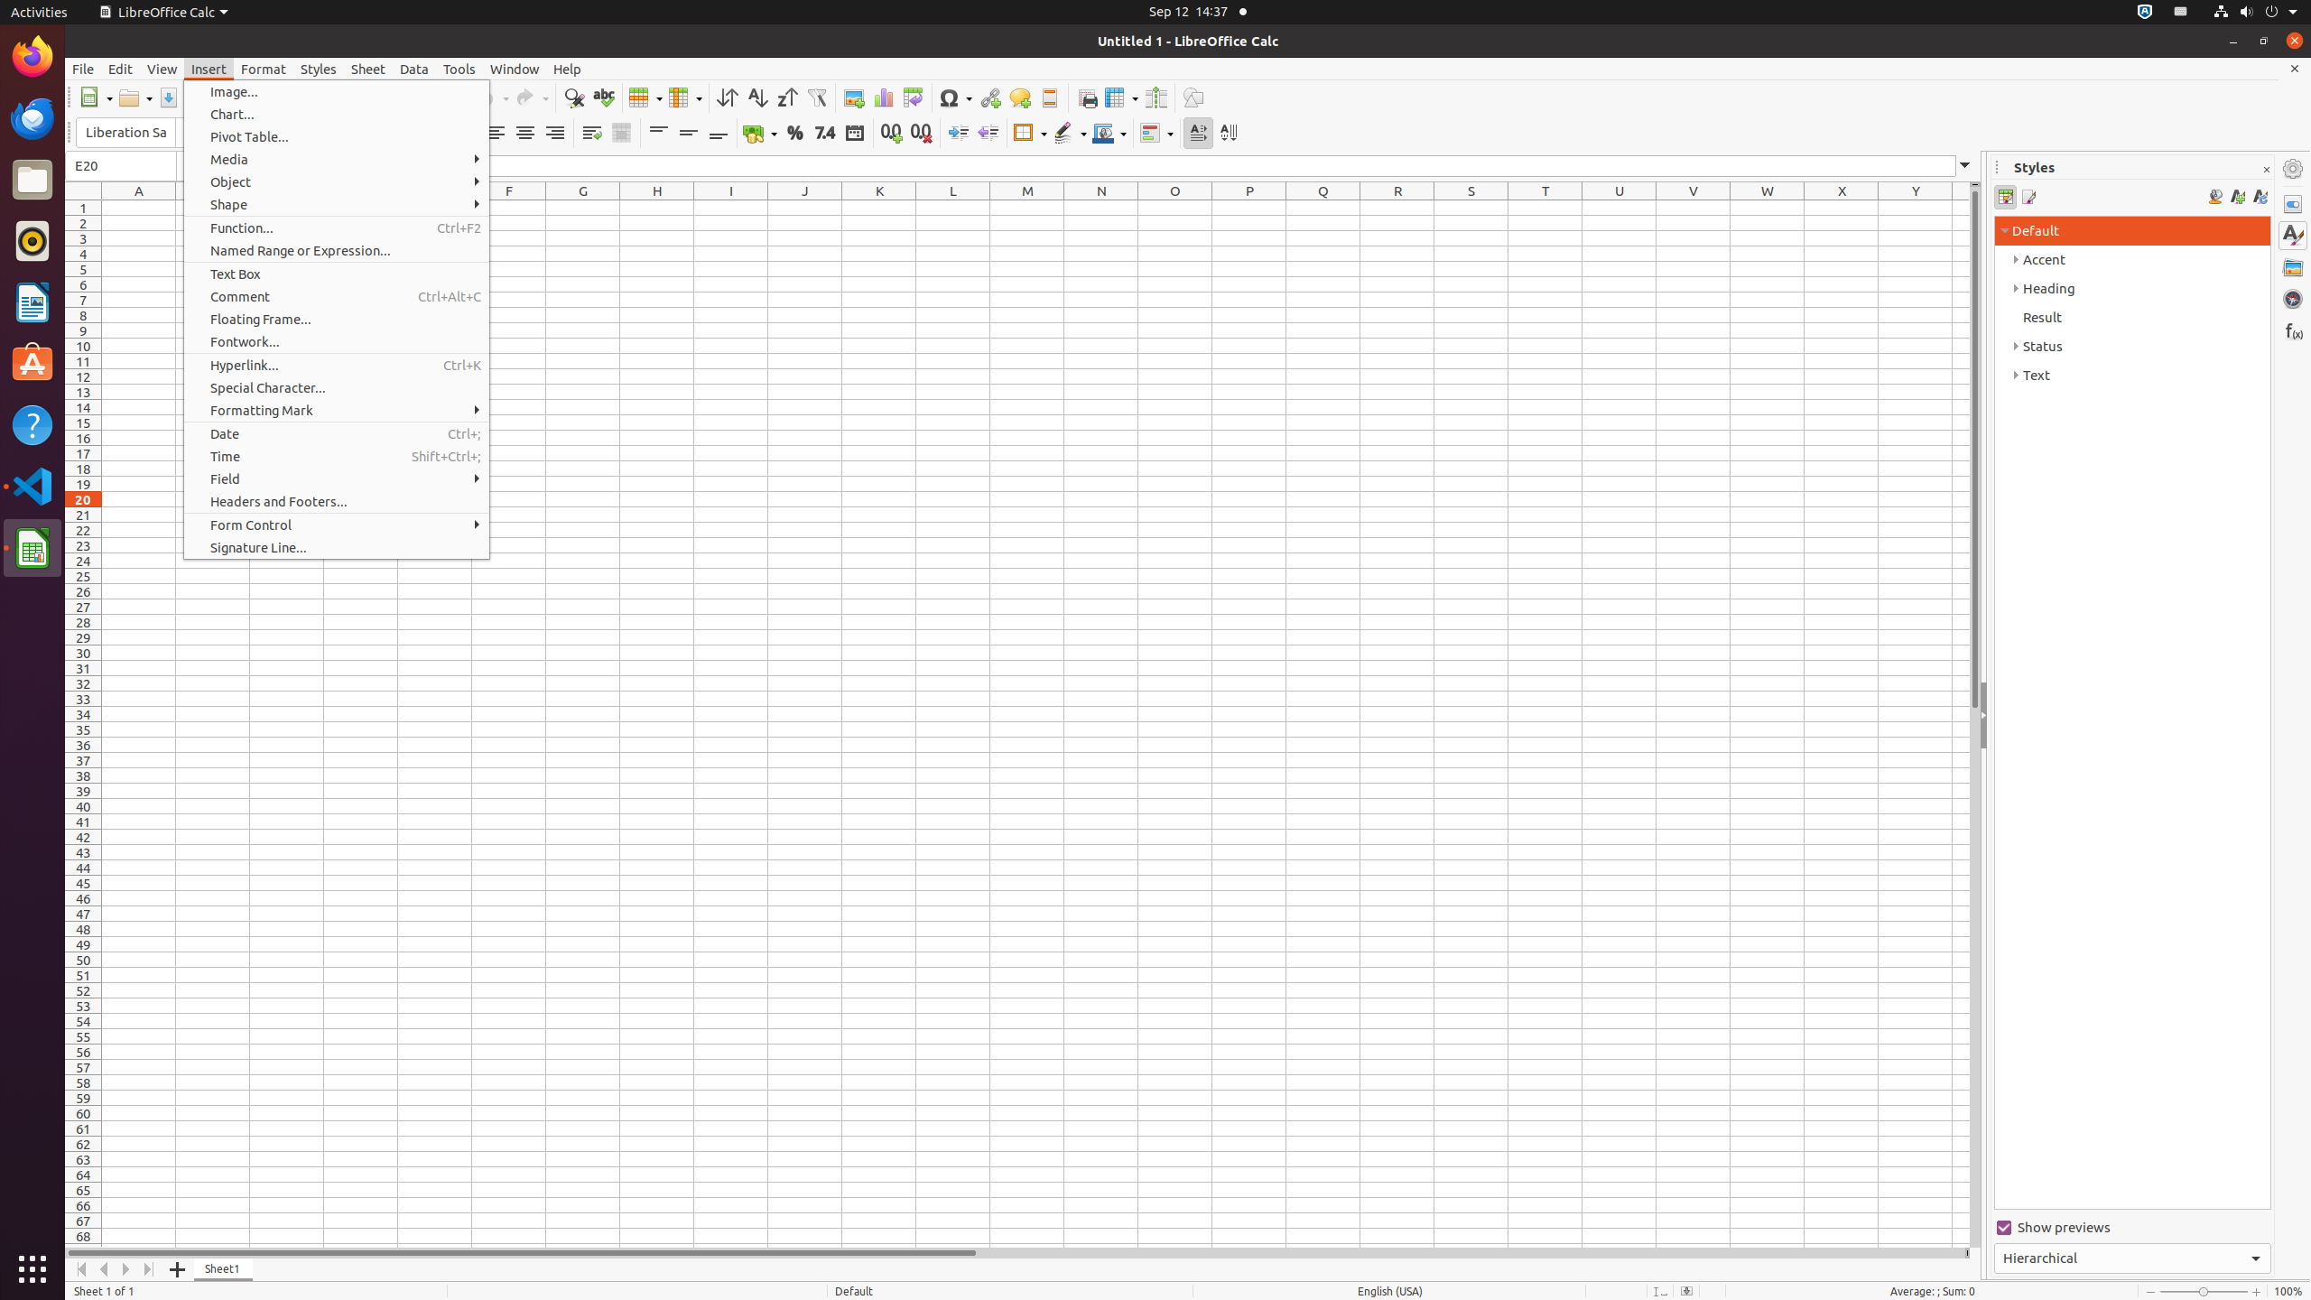 This screenshot has width=2311, height=1300. Describe the element at coordinates (731, 208) in the screenshot. I see `I1` at that location.